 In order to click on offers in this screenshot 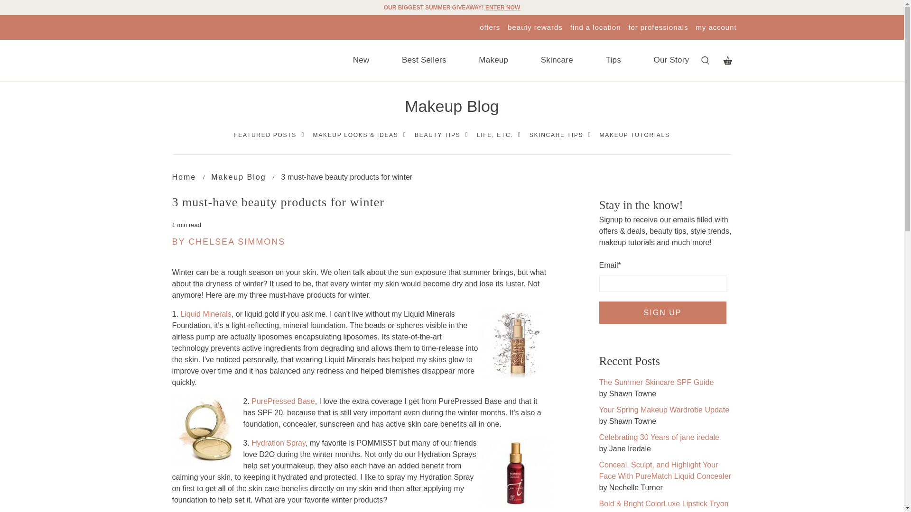, I will do `click(490, 27)`.